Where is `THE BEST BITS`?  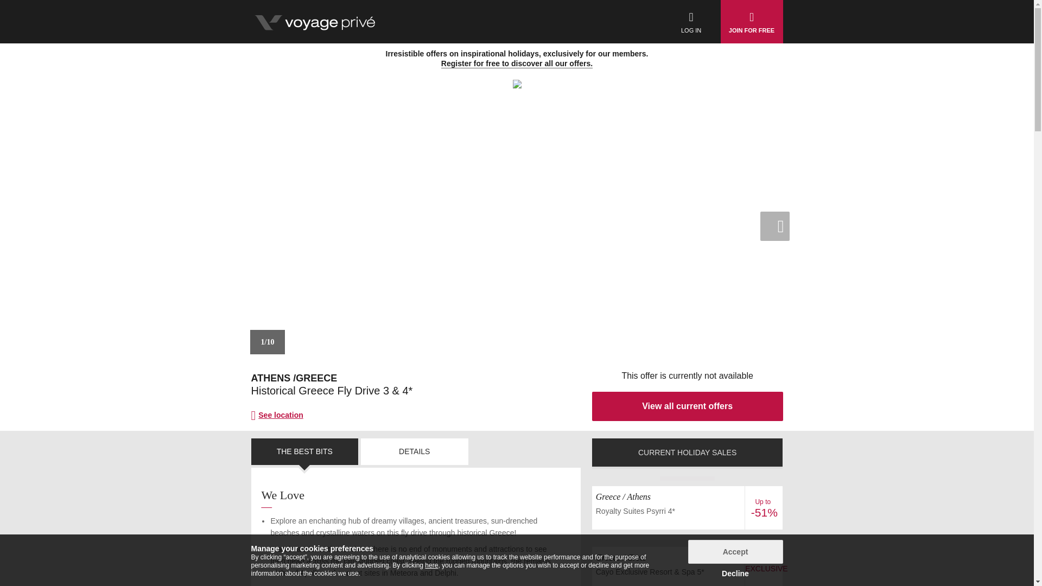
THE BEST BITS is located at coordinates (304, 451).